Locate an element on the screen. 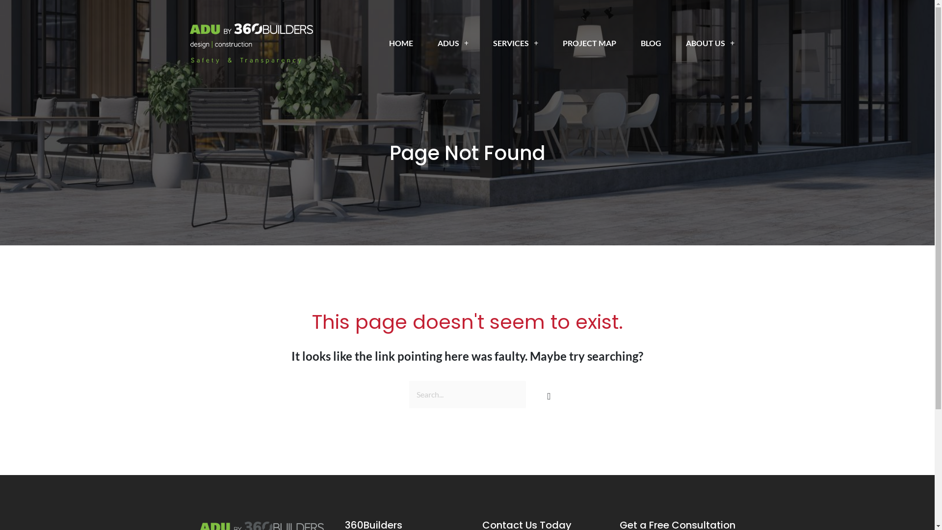 The width and height of the screenshot is (942, 530). Search is located at coordinates (547, 391).